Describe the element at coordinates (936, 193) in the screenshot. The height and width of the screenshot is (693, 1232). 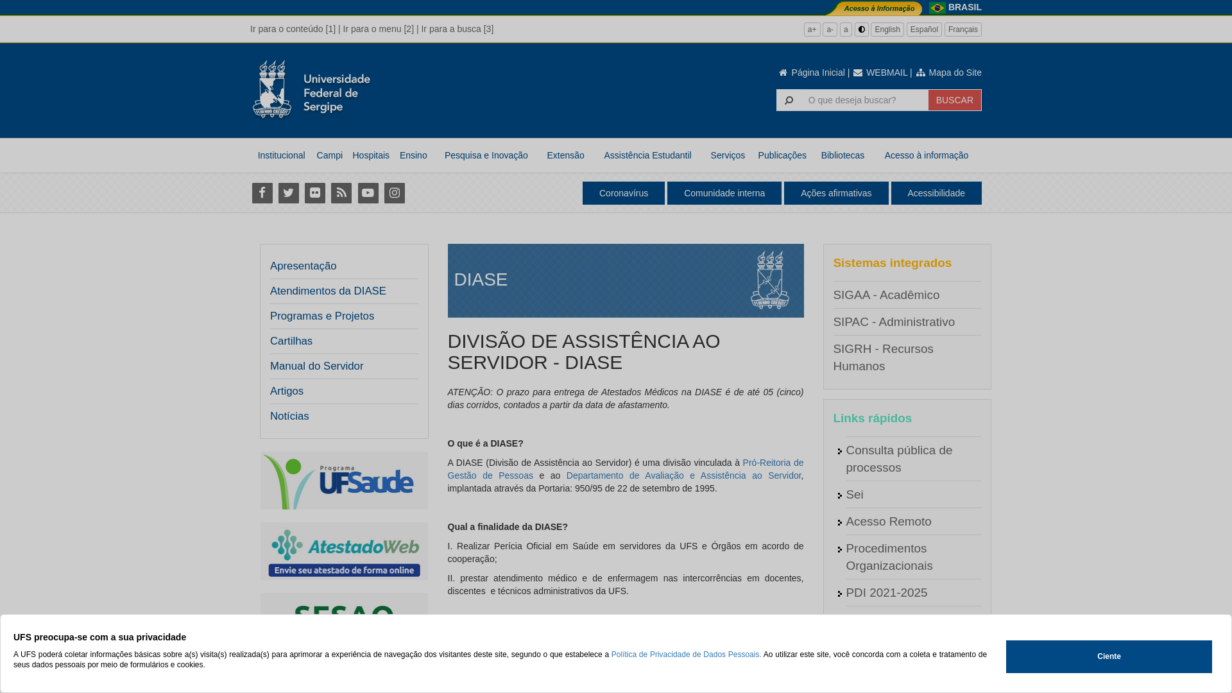
I see `Acessibilidade` at that location.